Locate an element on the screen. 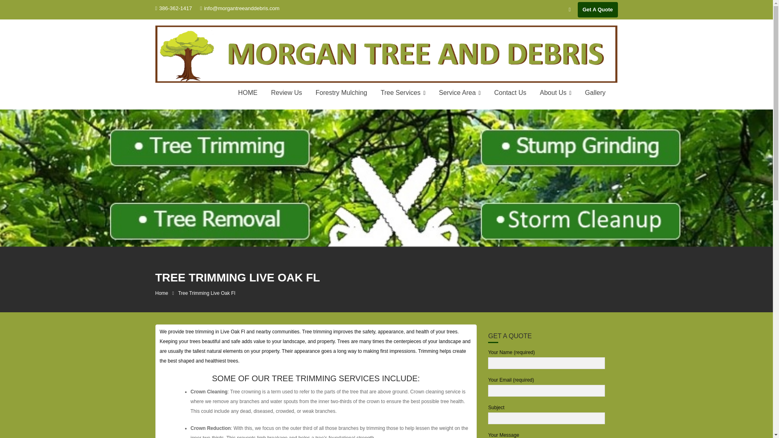 This screenshot has width=779, height=438. Tree Services is located at coordinates (403, 93).